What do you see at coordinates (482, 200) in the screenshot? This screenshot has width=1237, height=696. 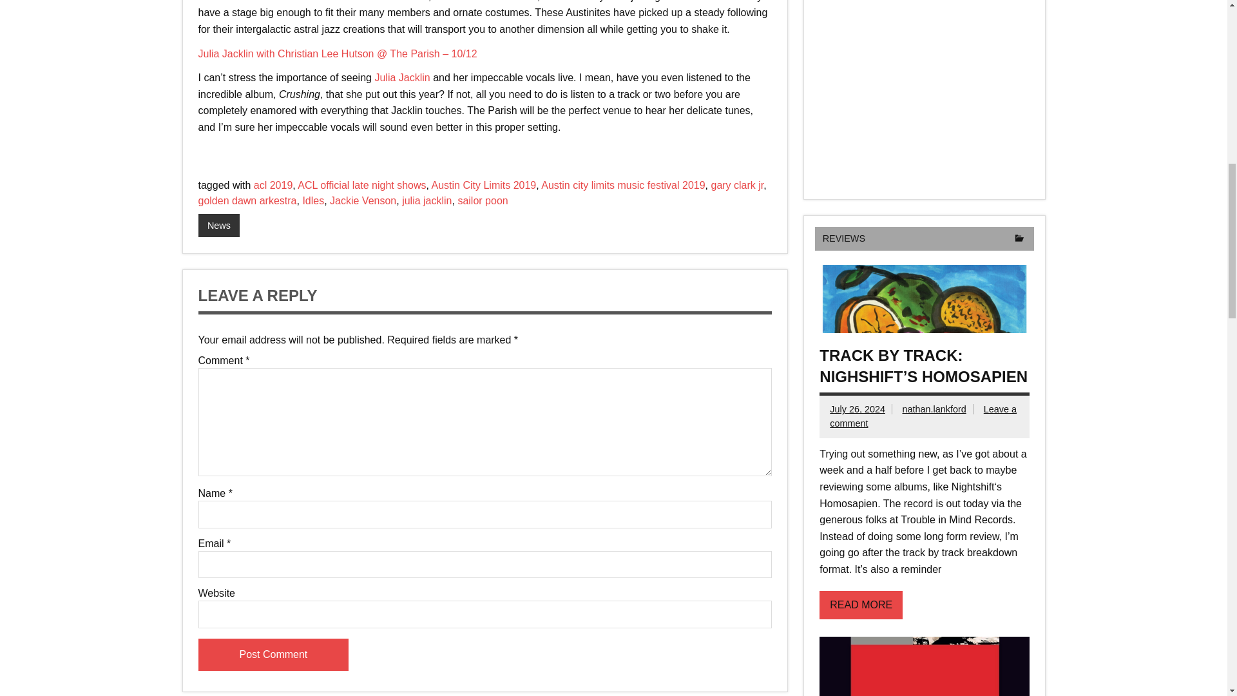 I see `sailor poon` at bounding box center [482, 200].